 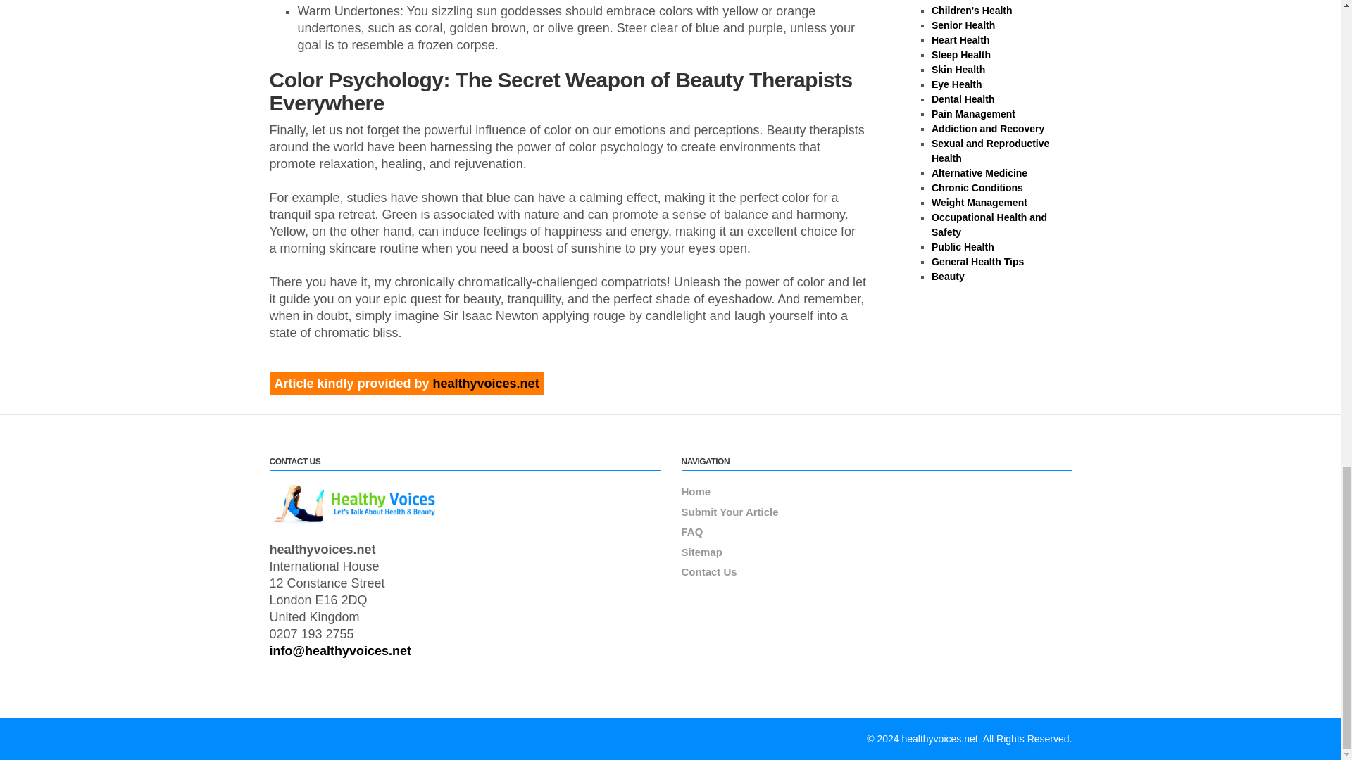 I want to click on Children's Health, so click(x=972, y=10).